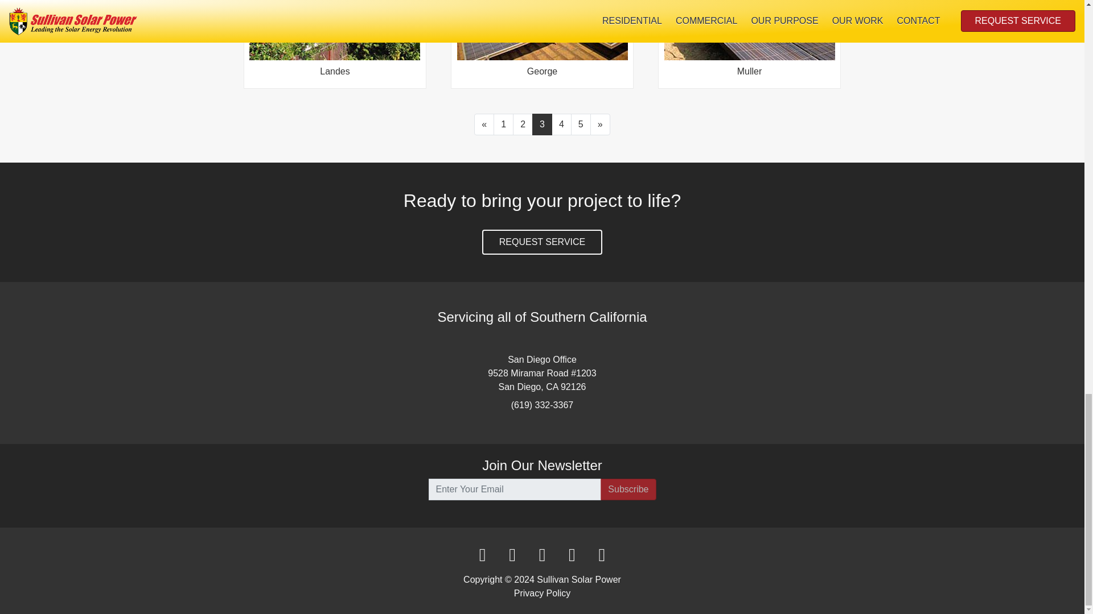  What do you see at coordinates (749, 41) in the screenshot?
I see `Muller` at bounding box center [749, 41].